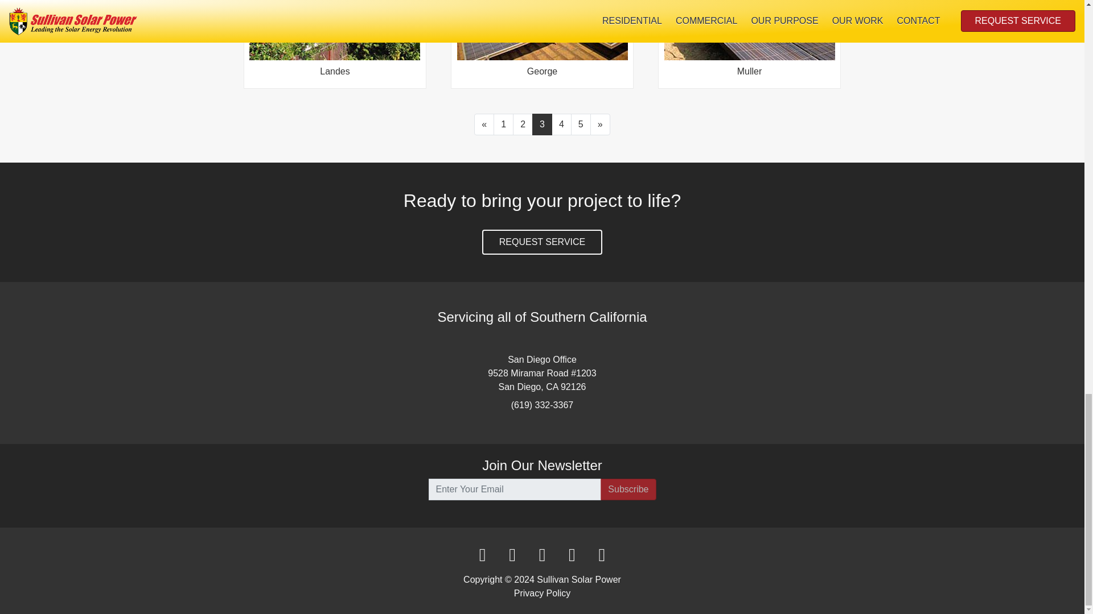  What do you see at coordinates (749, 41) in the screenshot?
I see `Muller` at bounding box center [749, 41].